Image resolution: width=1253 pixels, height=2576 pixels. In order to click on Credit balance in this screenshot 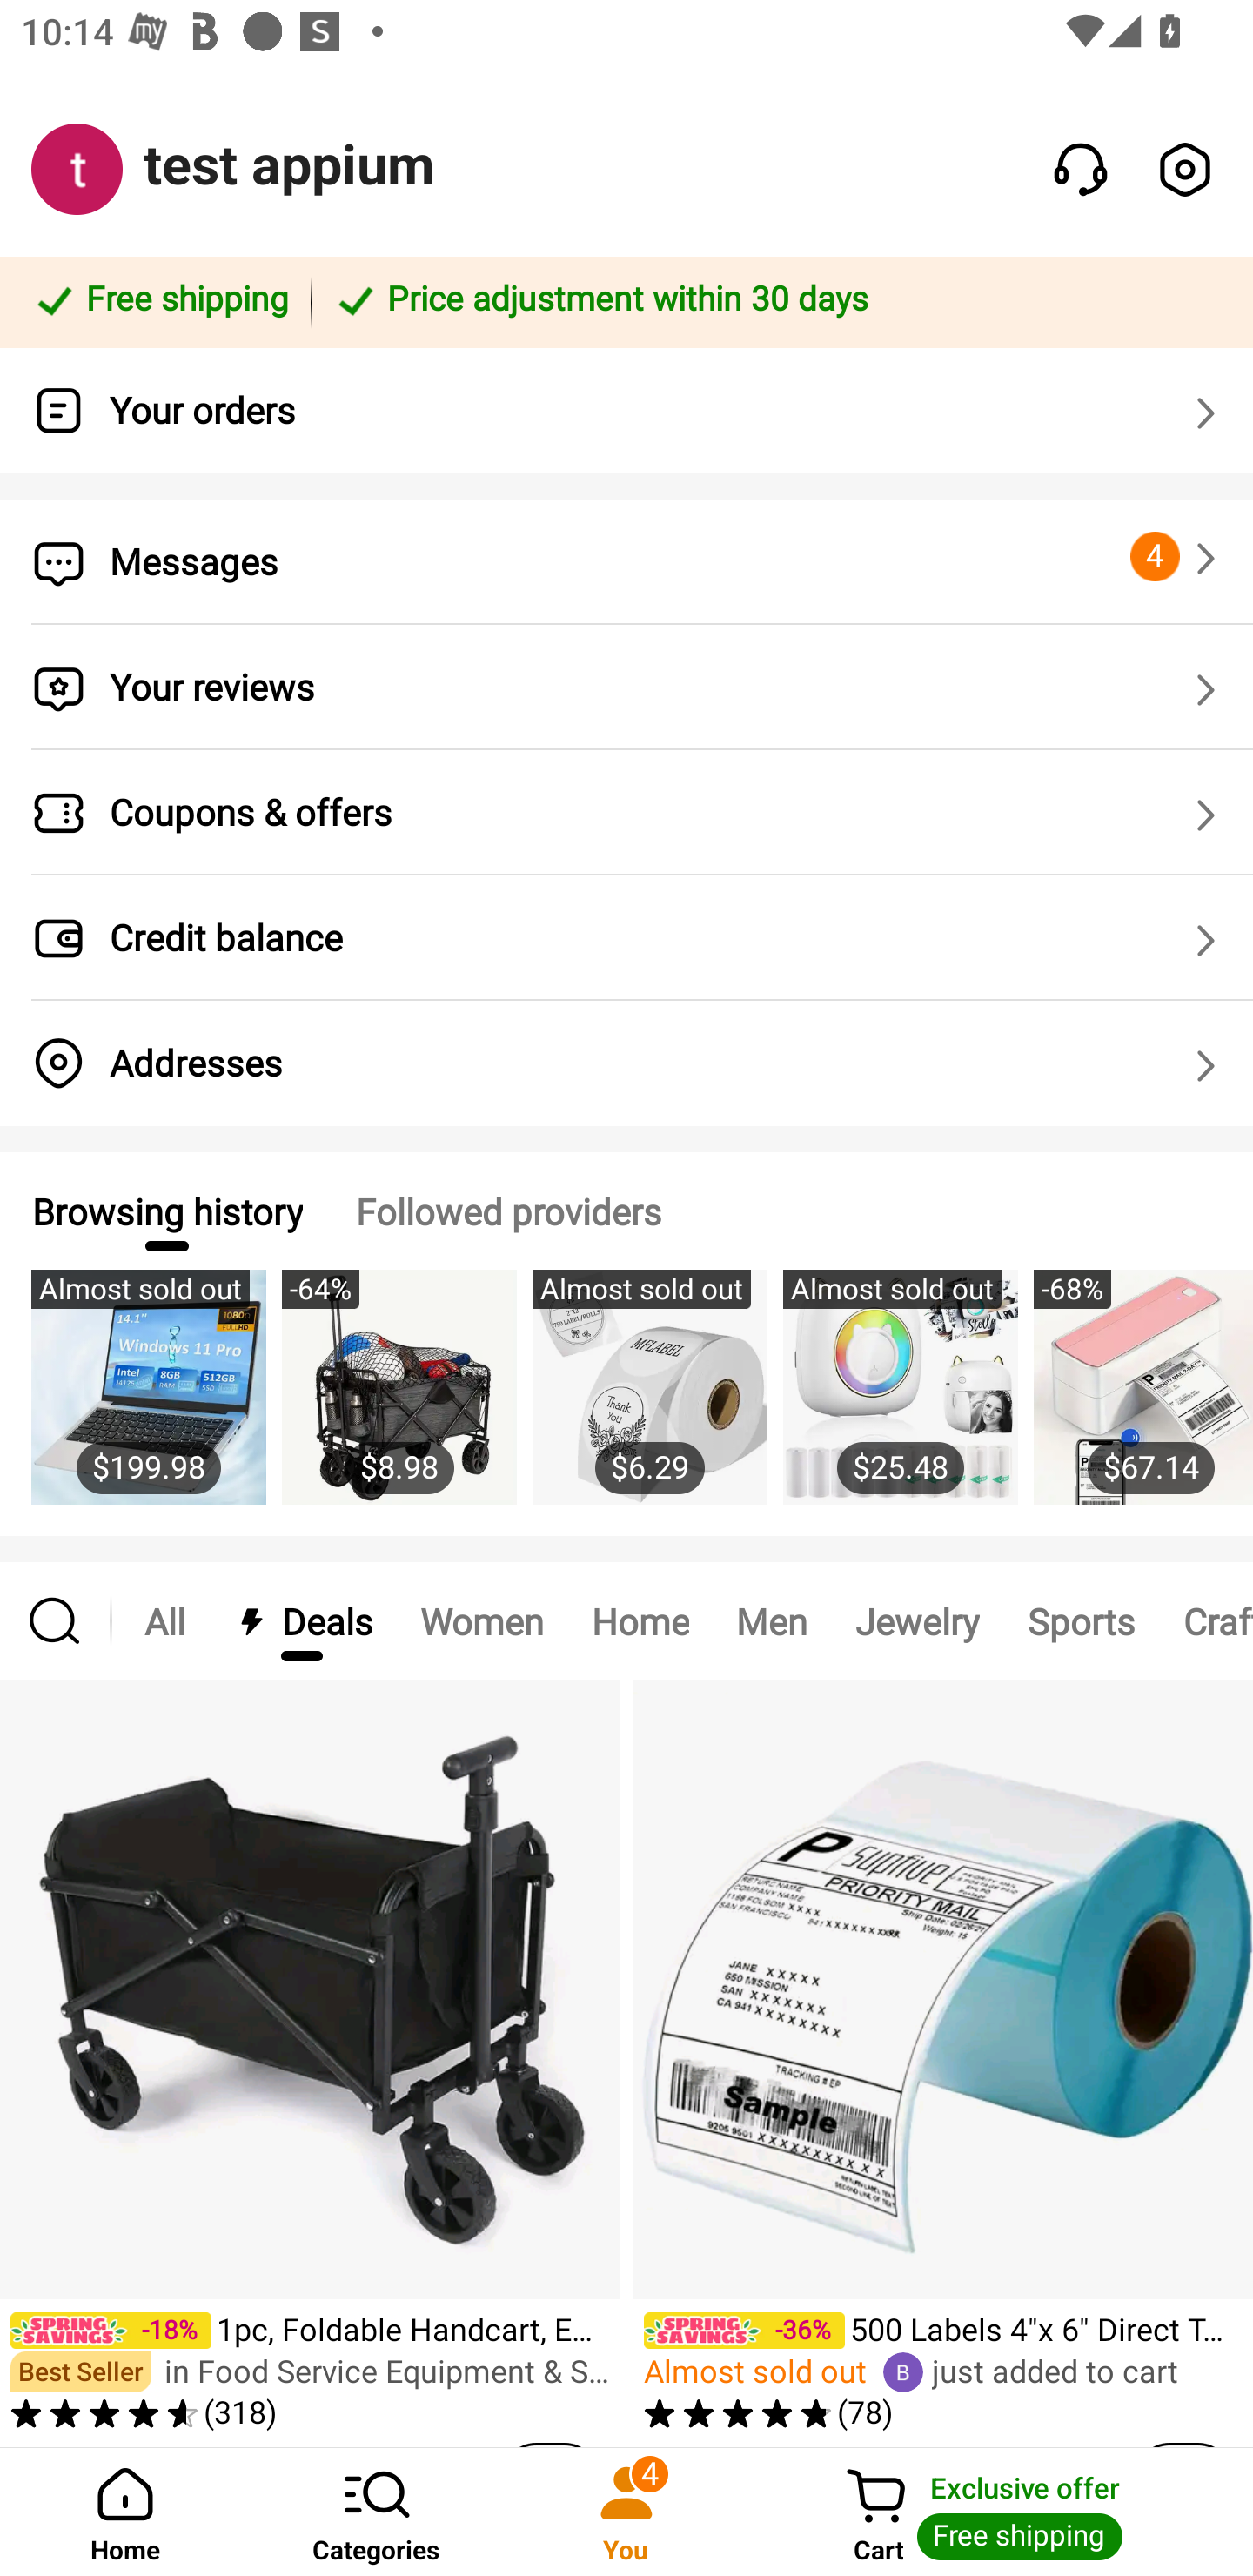, I will do `click(626, 938)`.